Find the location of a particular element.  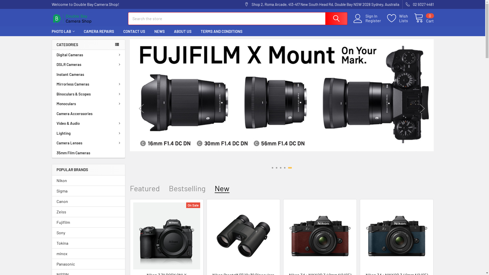

Previous is located at coordinates (141, 108).